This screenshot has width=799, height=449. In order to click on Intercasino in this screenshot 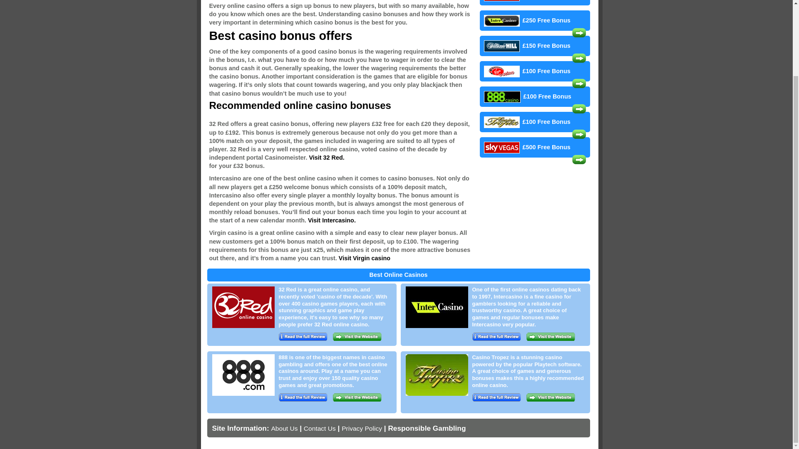, I will do `click(331, 220)`.